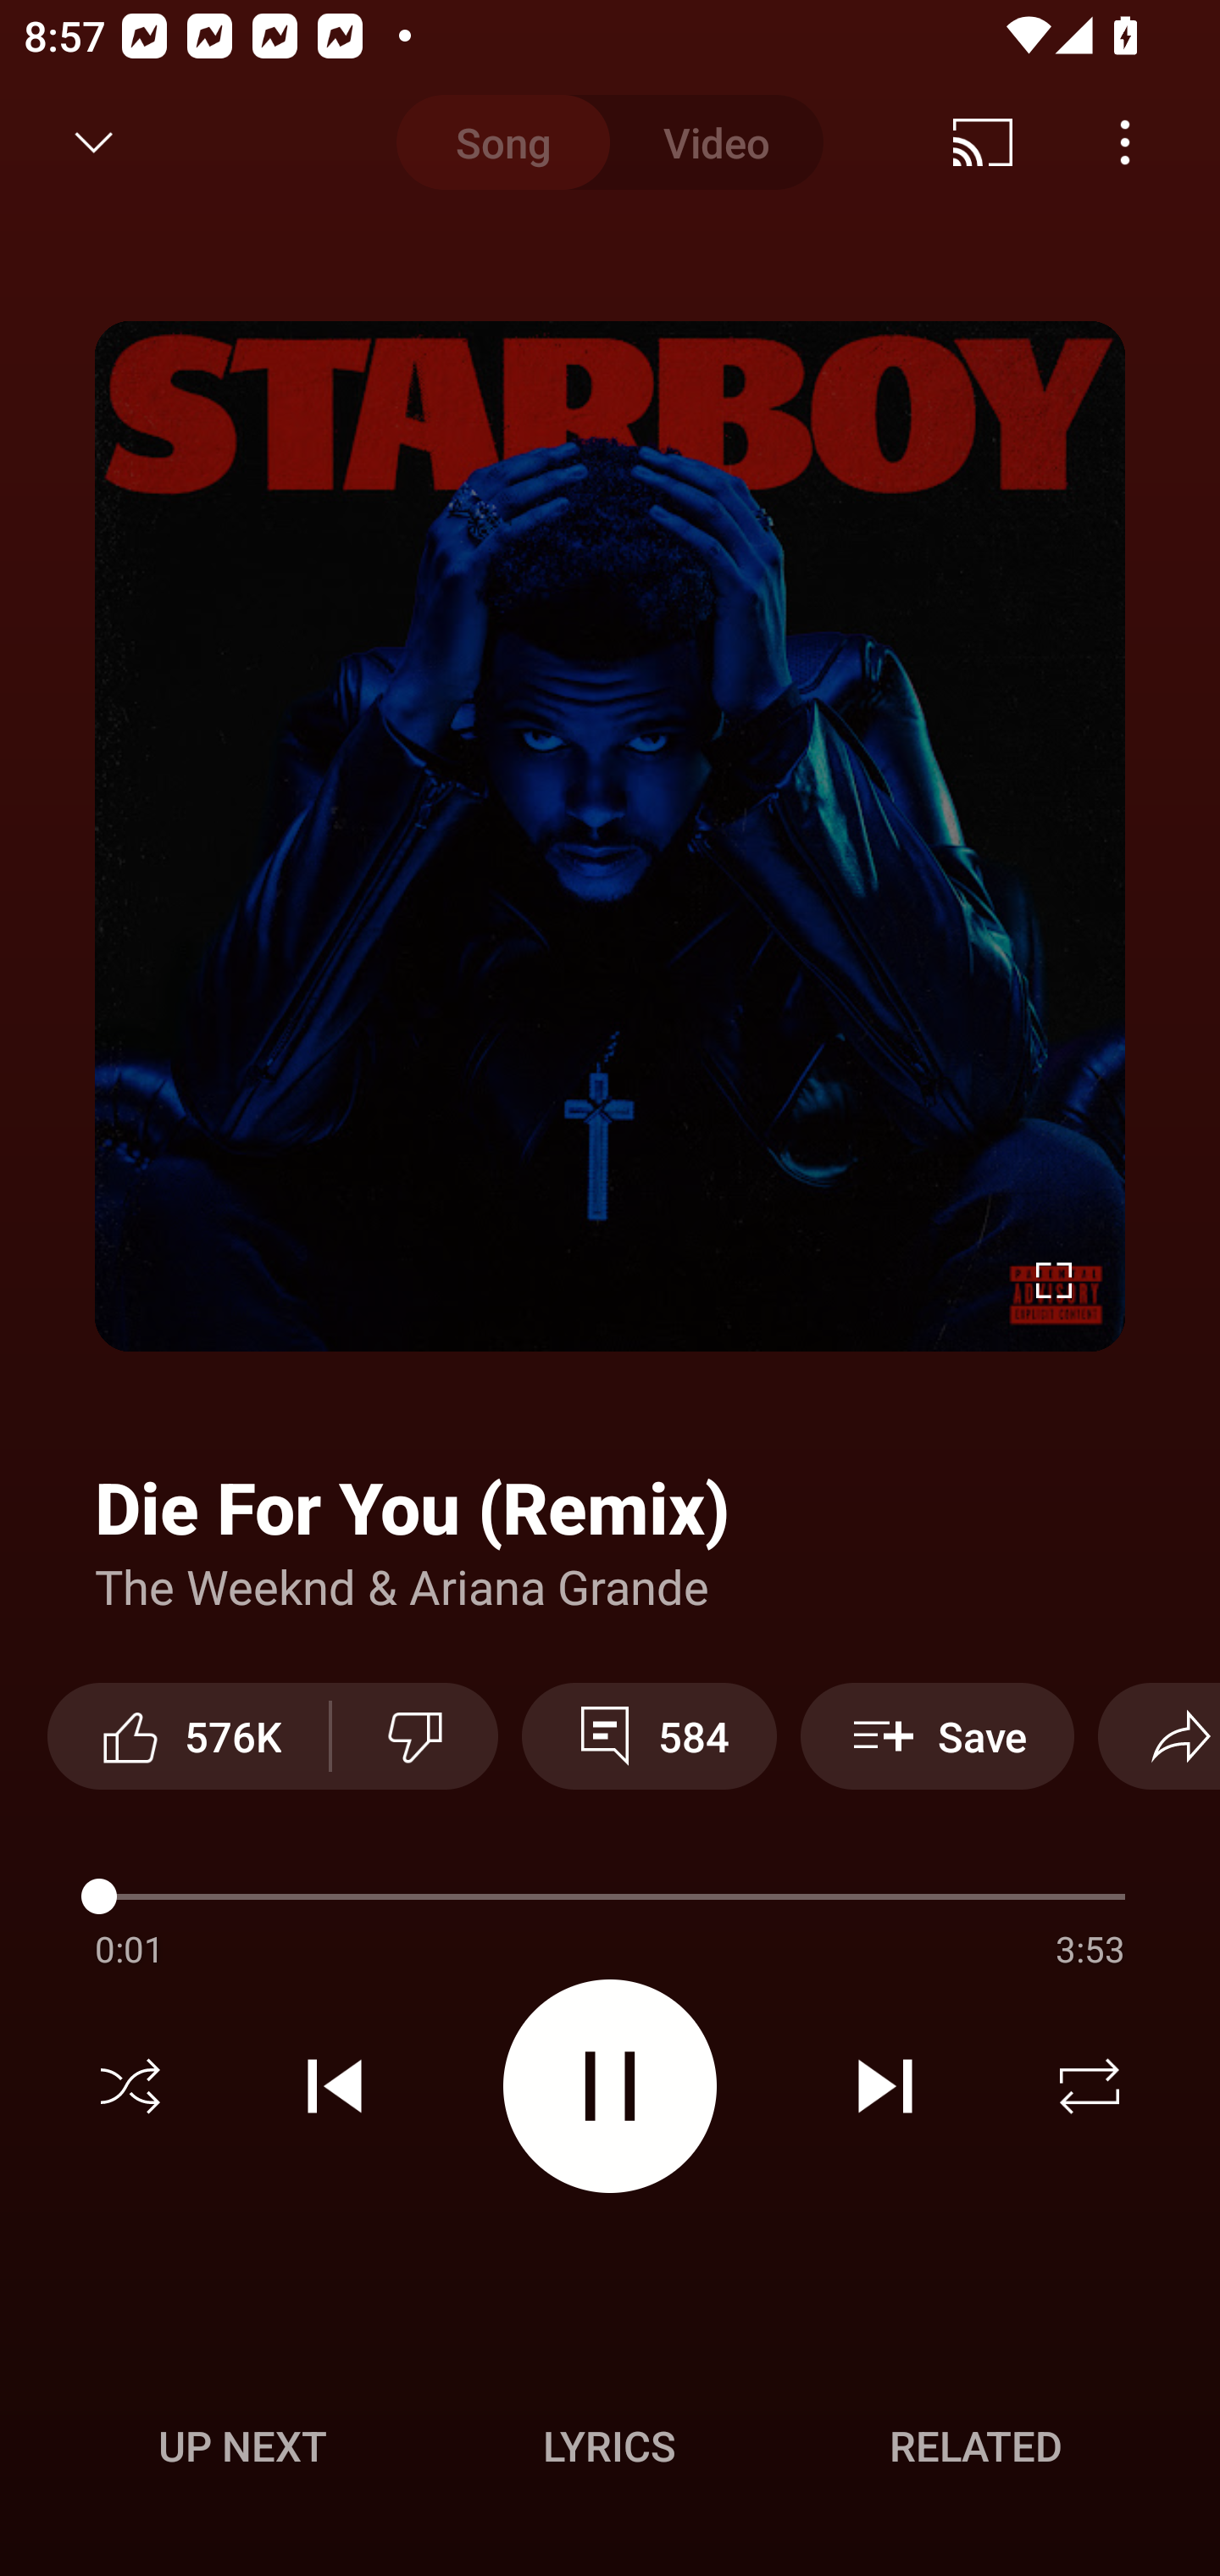  Describe the element at coordinates (130, 2086) in the screenshot. I see `Shuffle off` at that location.